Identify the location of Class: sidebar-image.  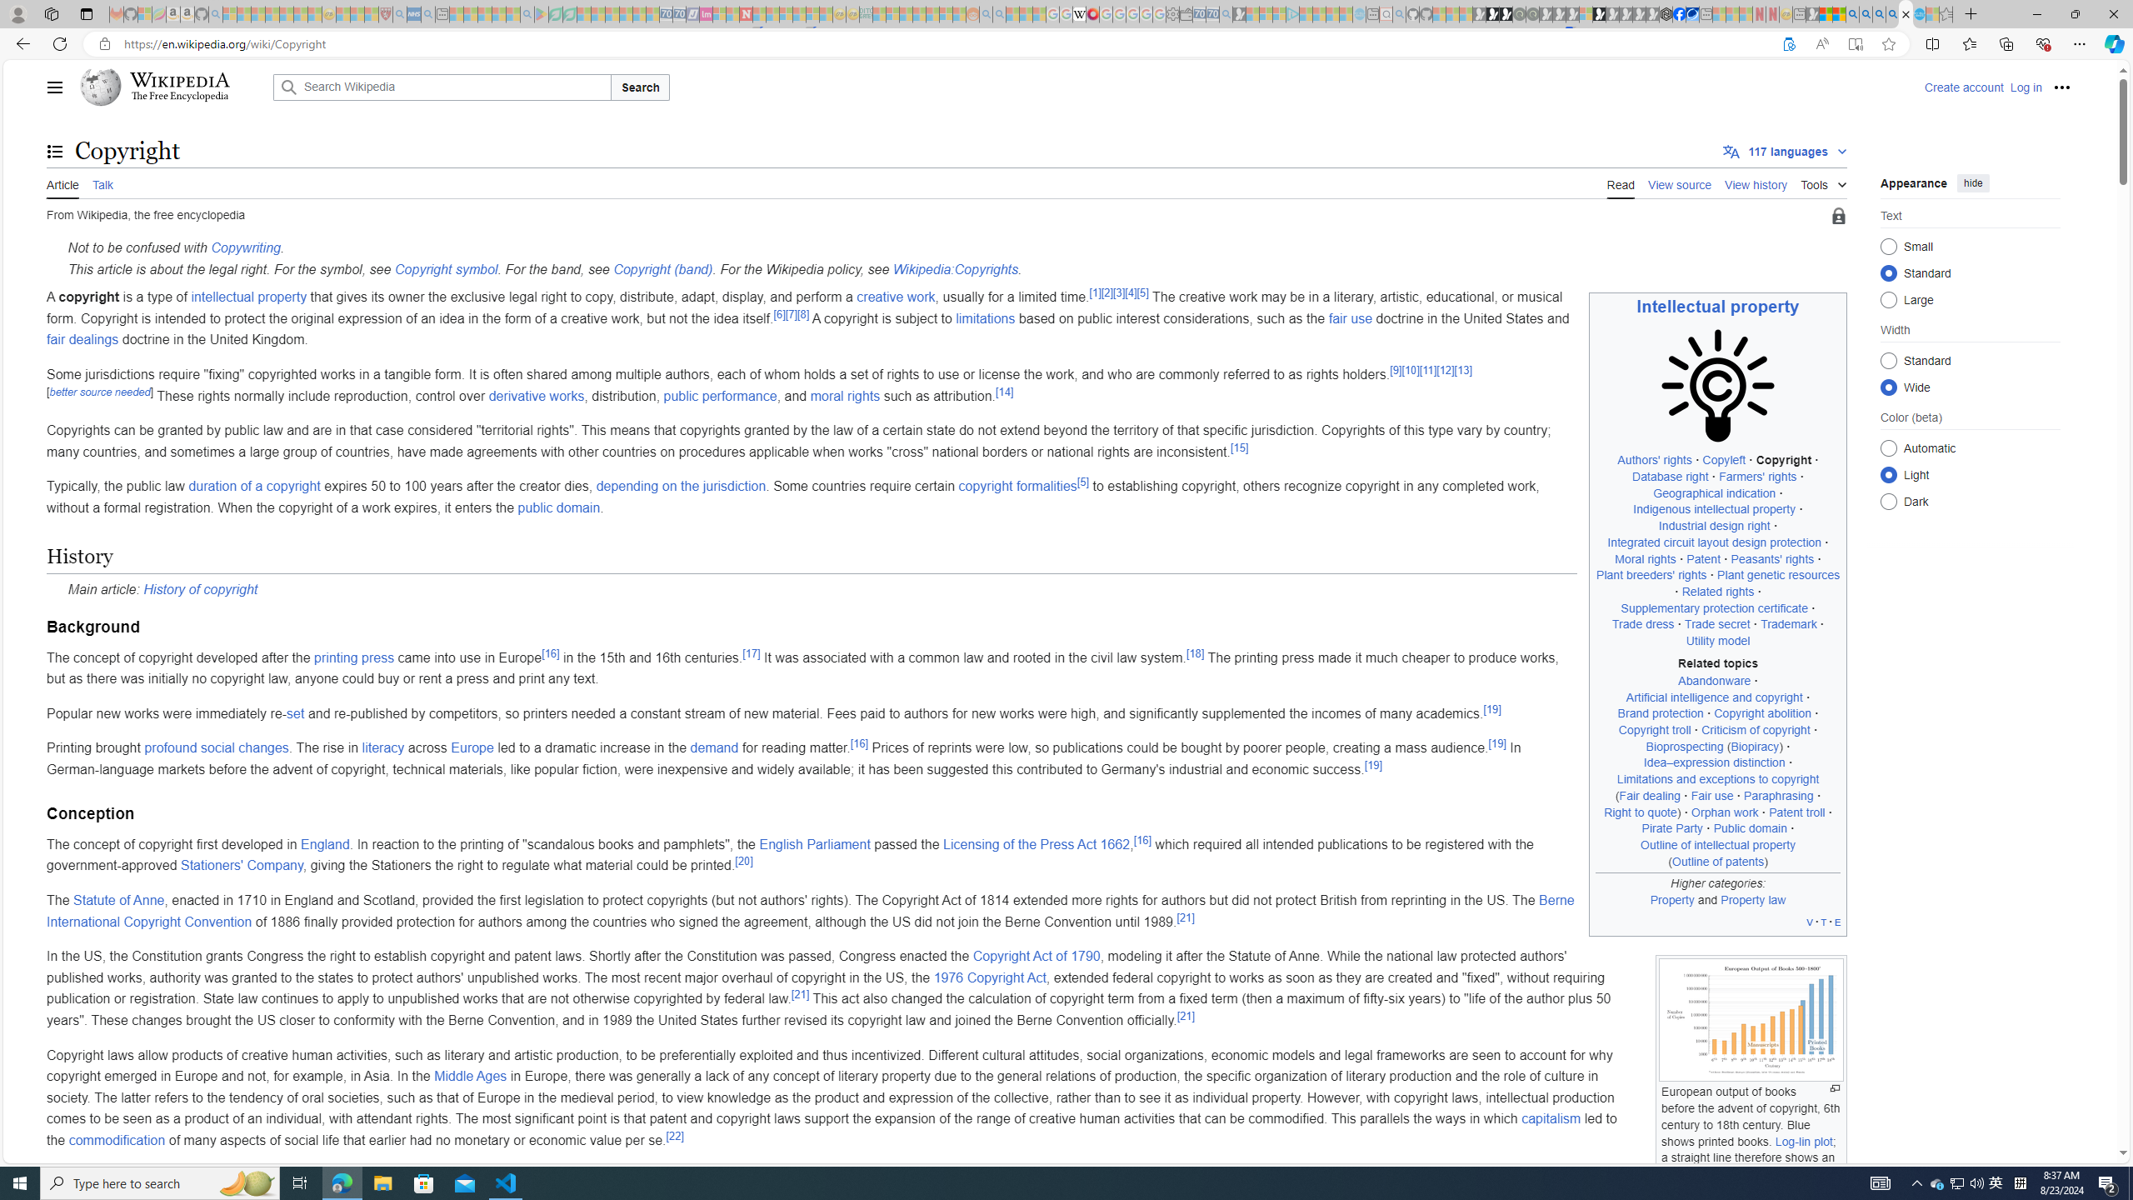
(1718, 387).